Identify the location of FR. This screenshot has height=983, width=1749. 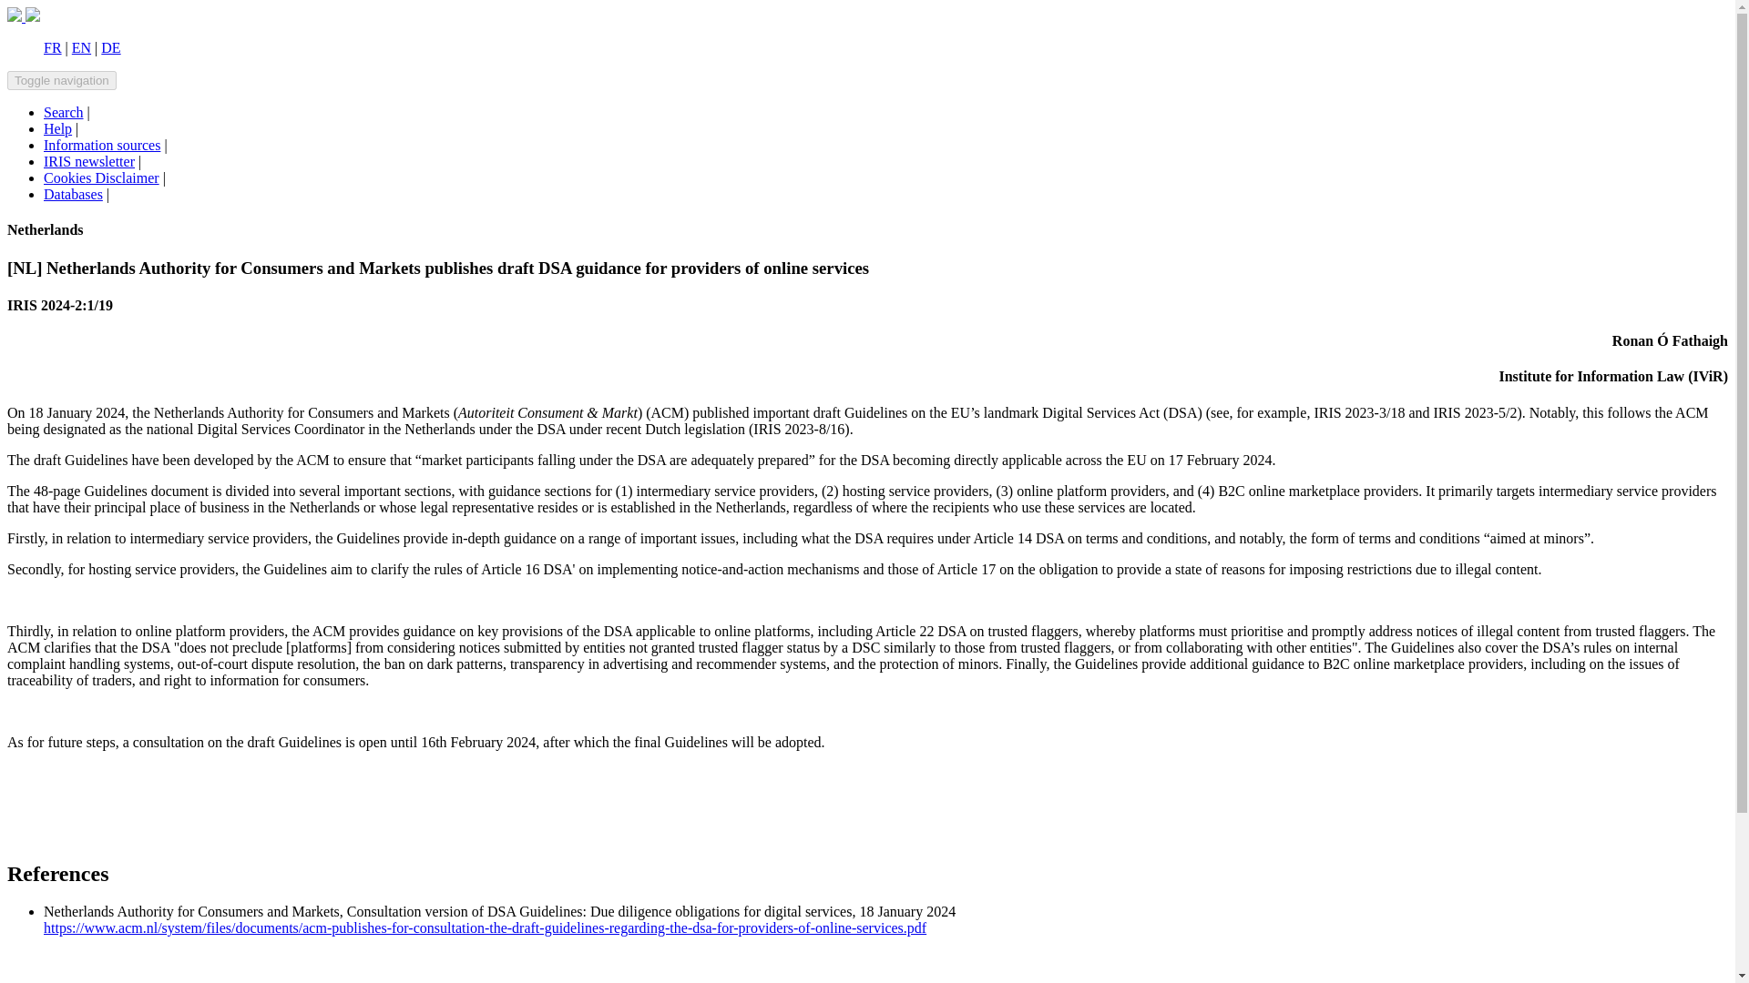
(53, 47).